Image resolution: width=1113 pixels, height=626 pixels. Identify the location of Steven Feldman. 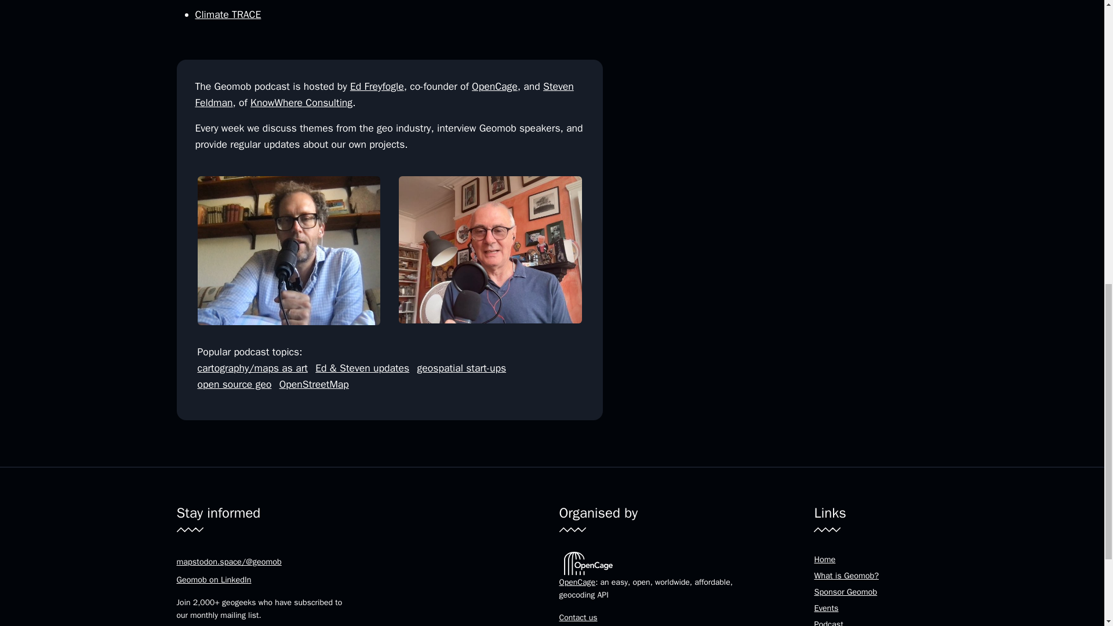
(384, 94).